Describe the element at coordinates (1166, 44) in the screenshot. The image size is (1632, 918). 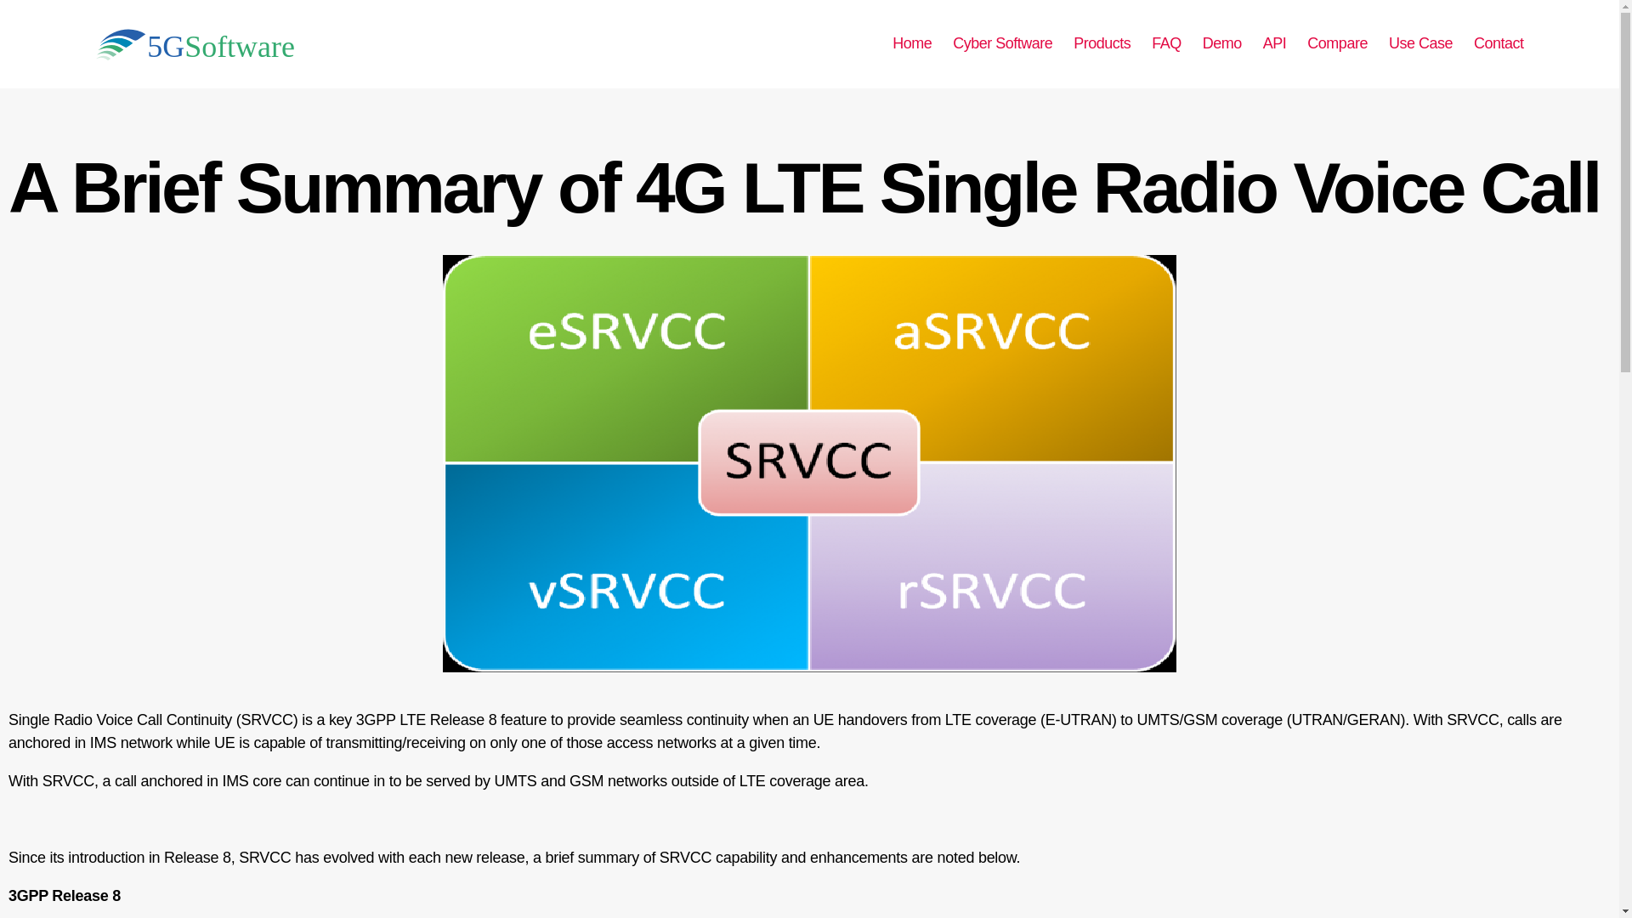
I see `FAQ` at that location.